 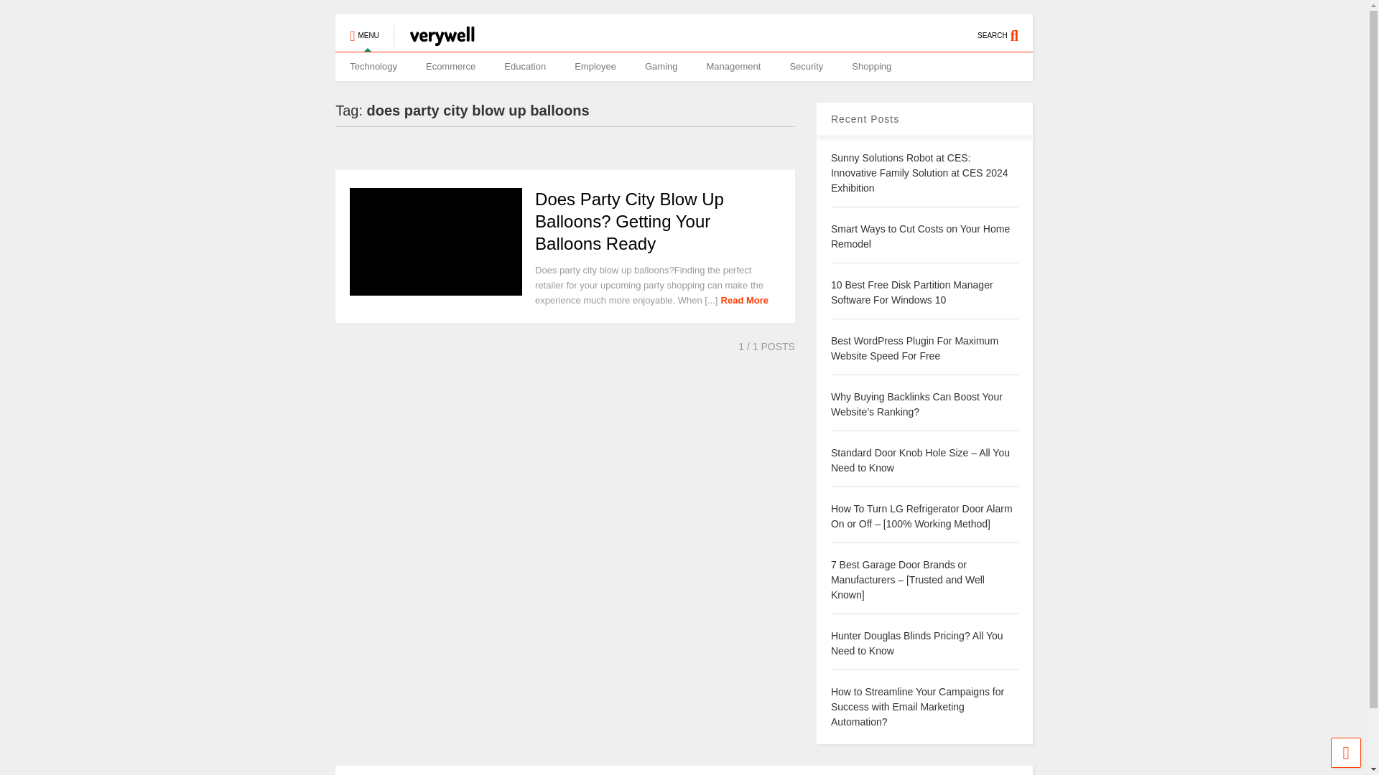 What do you see at coordinates (450, 67) in the screenshot?
I see `Ecommerce` at bounding box center [450, 67].